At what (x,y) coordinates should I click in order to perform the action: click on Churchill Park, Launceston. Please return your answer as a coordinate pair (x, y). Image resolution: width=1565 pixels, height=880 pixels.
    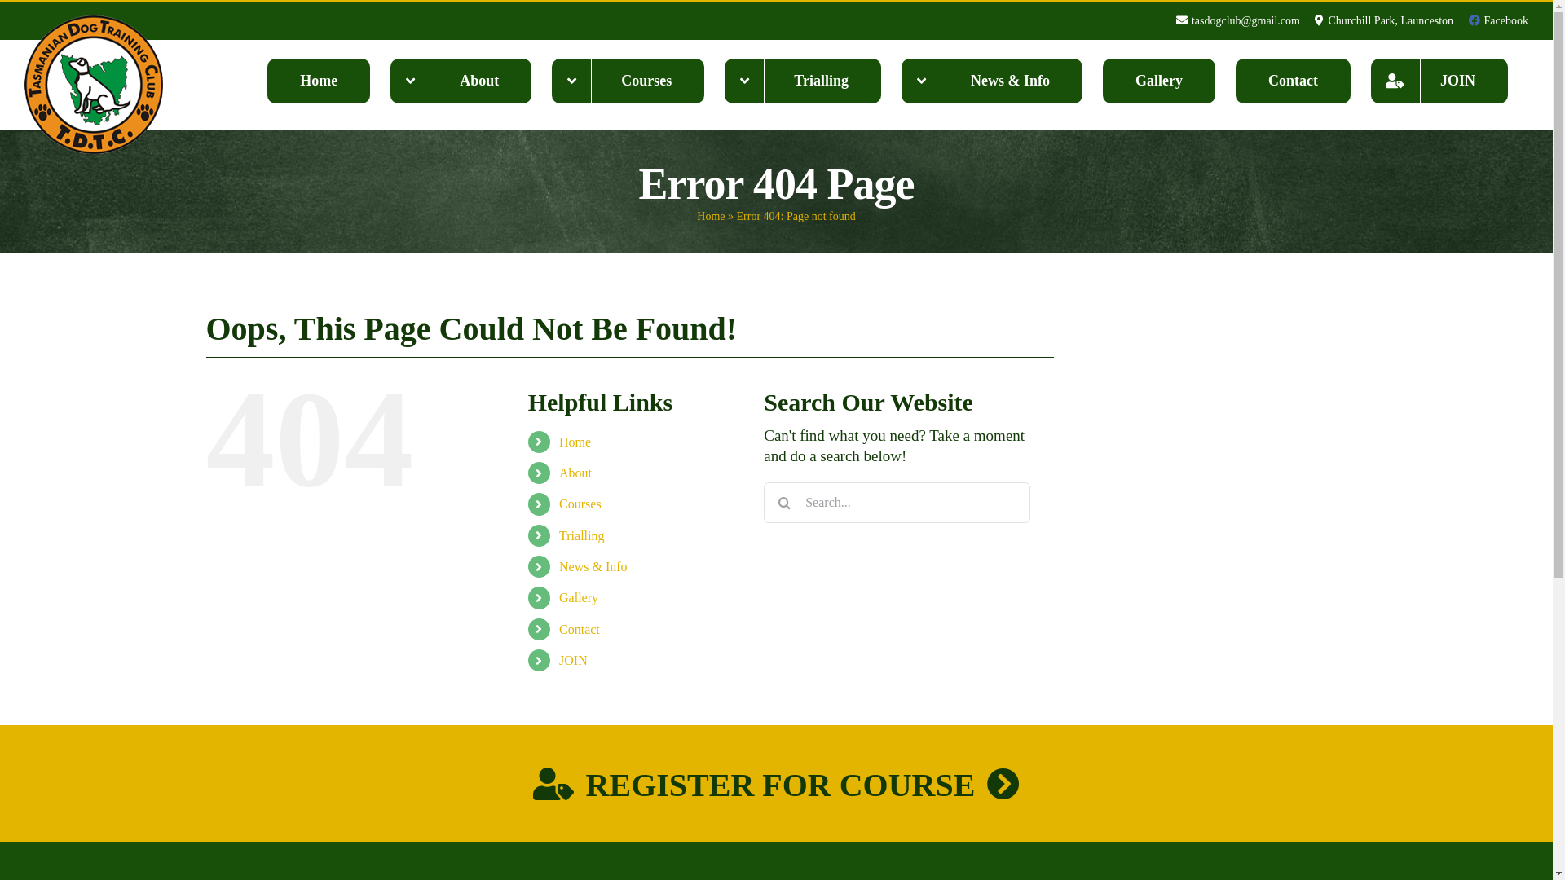
    Looking at the image, I should click on (1384, 21).